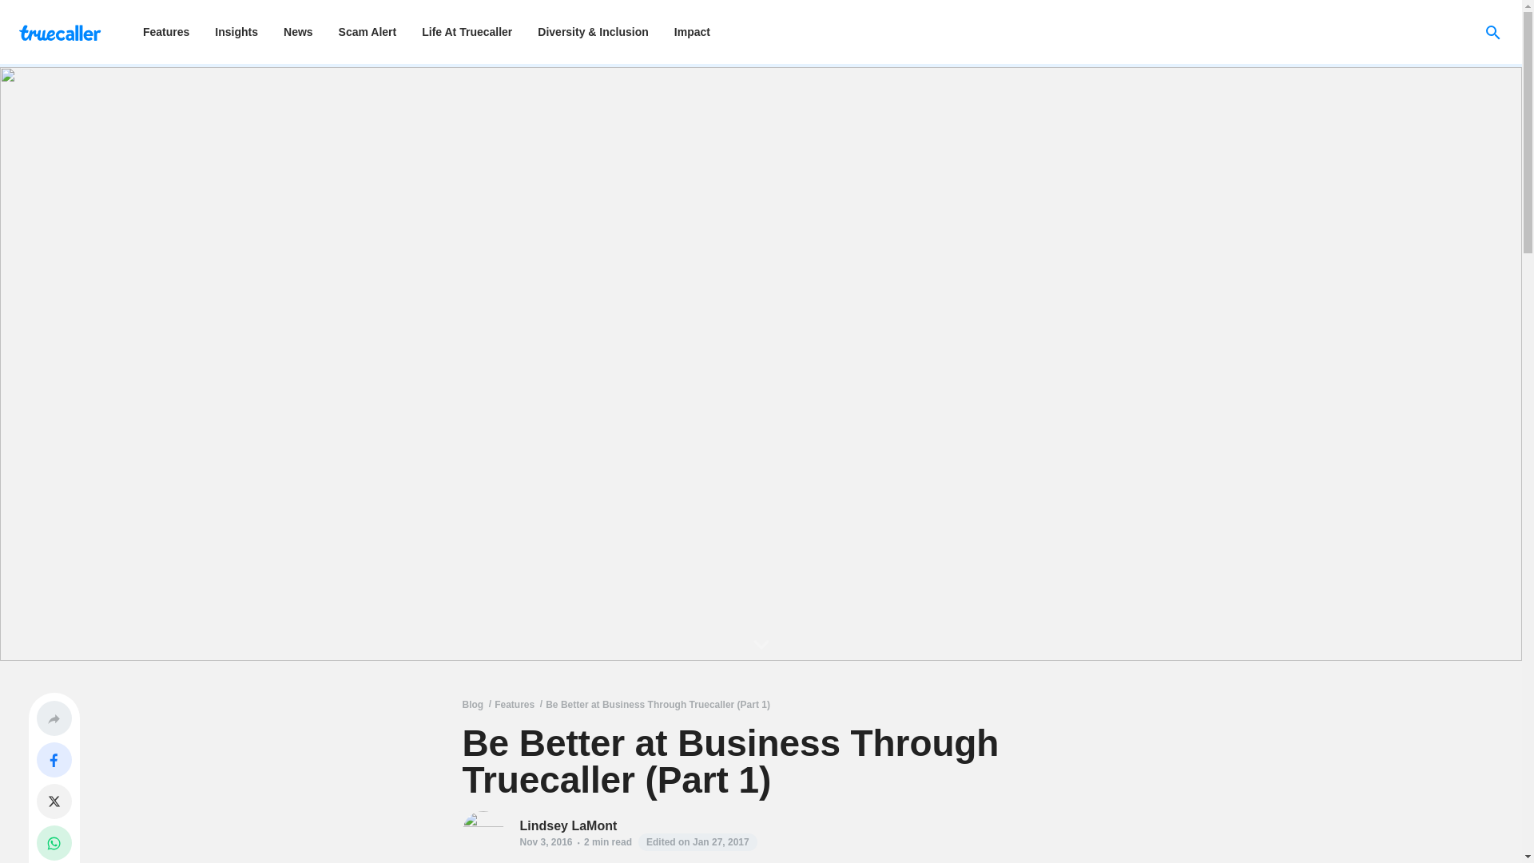  What do you see at coordinates (692, 32) in the screenshot?
I see `Impact` at bounding box center [692, 32].